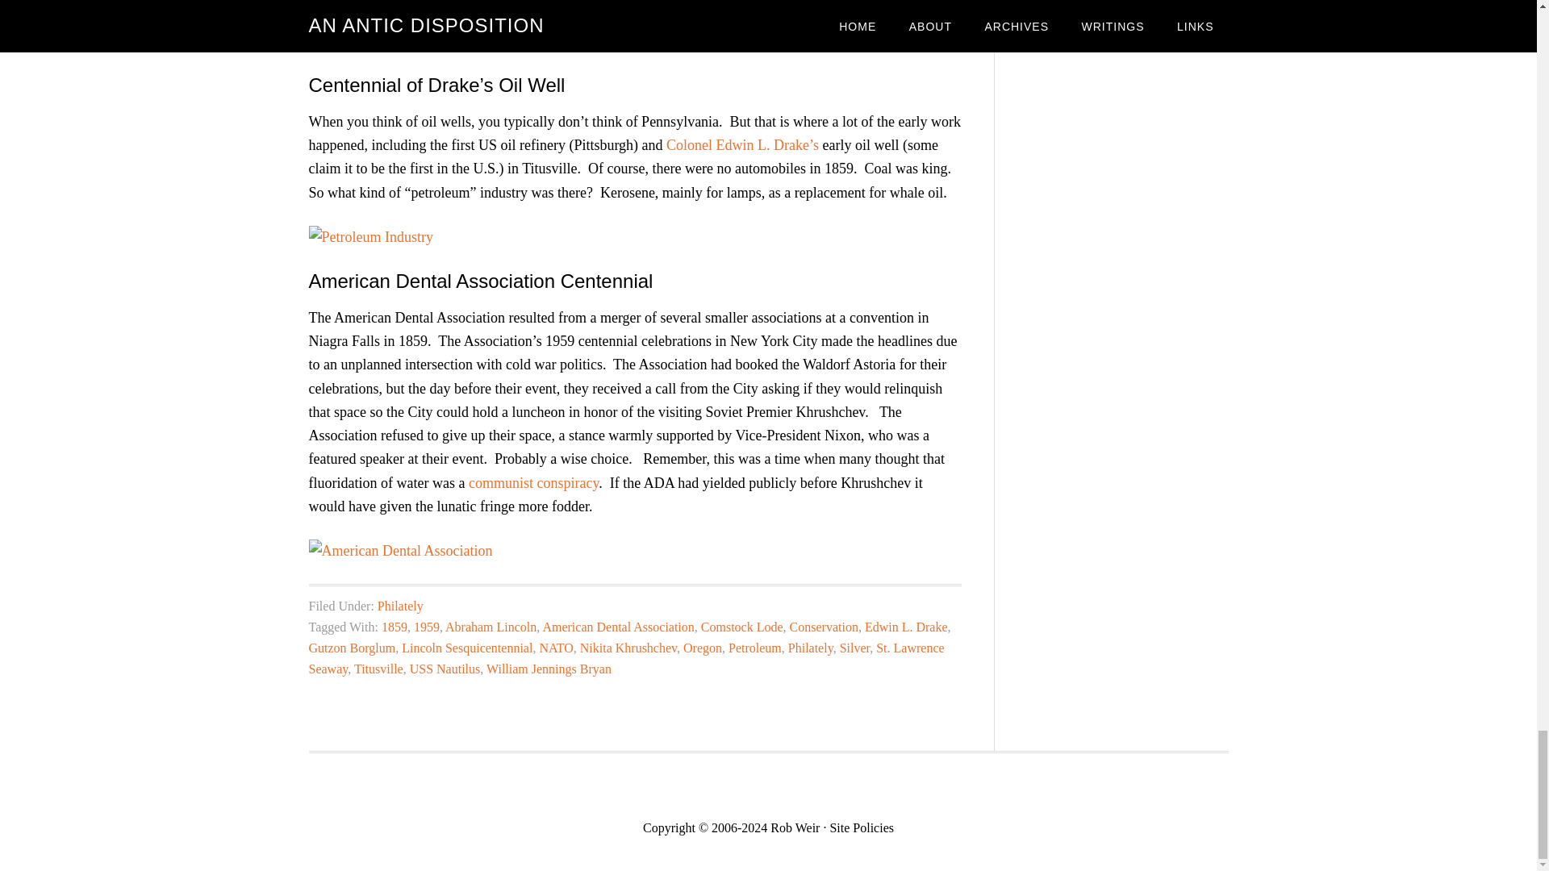 This screenshot has height=871, width=1549. Describe the element at coordinates (400, 606) in the screenshot. I see `Philately` at that location.